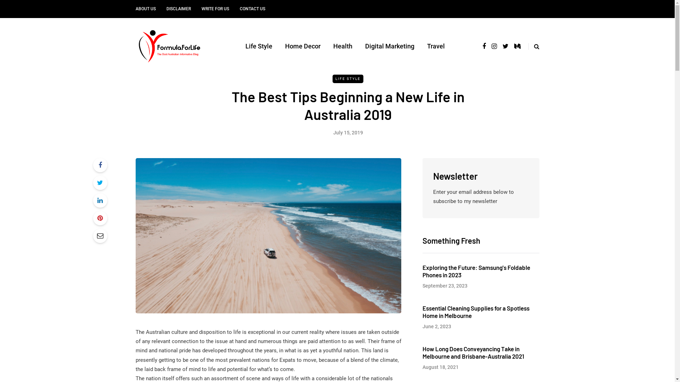 The height and width of the screenshot is (382, 680). I want to click on Share with Facebook, so click(100, 165).